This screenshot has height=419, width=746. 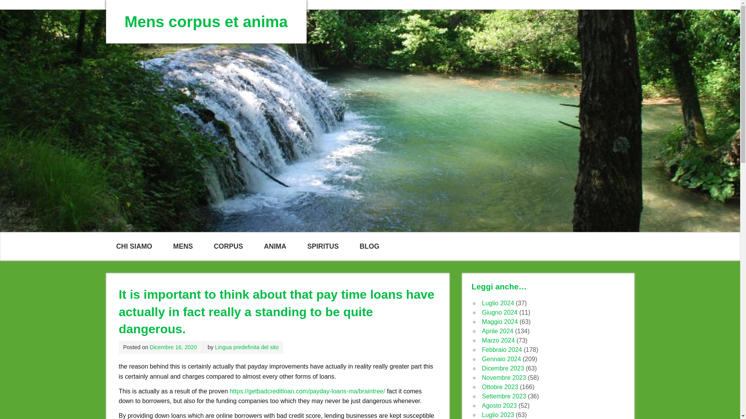 I want to click on Novembre 2023, so click(x=504, y=377).